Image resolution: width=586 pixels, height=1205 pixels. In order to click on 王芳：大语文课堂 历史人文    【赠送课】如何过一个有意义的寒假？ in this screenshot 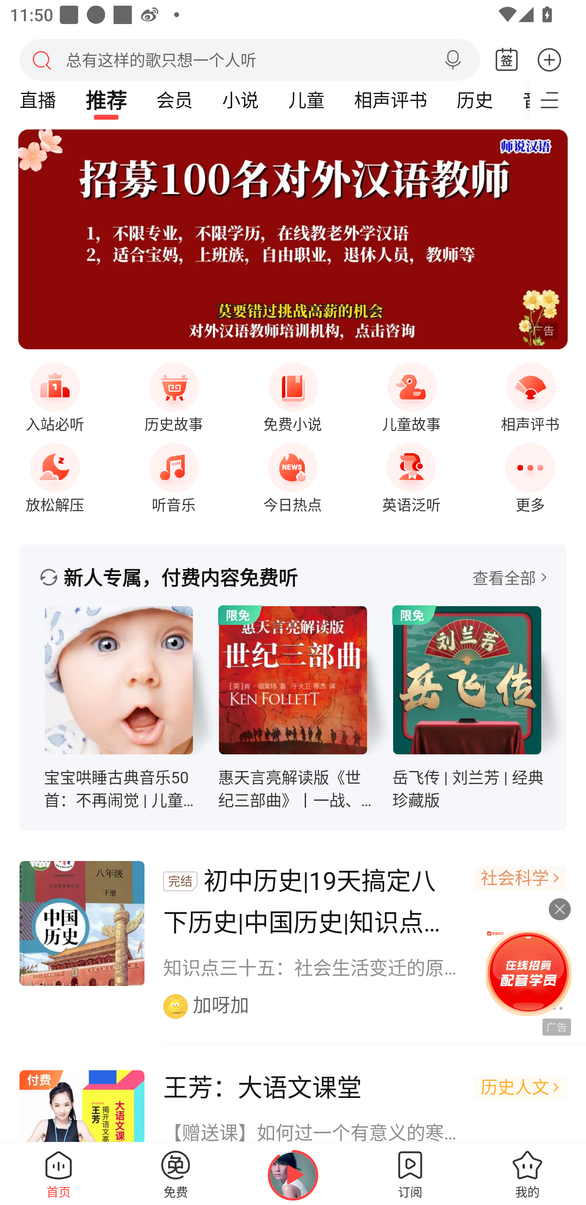, I will do `click(293, 1096)`.